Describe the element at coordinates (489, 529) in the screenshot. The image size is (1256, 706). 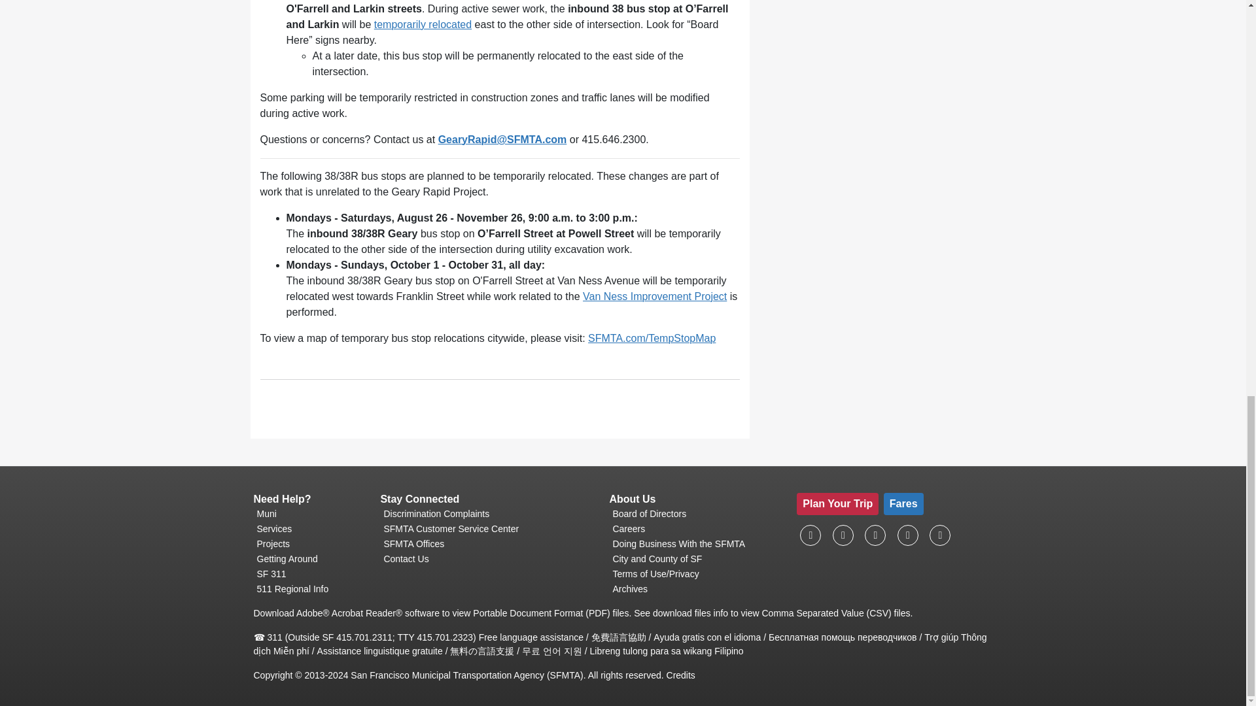
I see `11 South Van Ness Avenue` at that location.